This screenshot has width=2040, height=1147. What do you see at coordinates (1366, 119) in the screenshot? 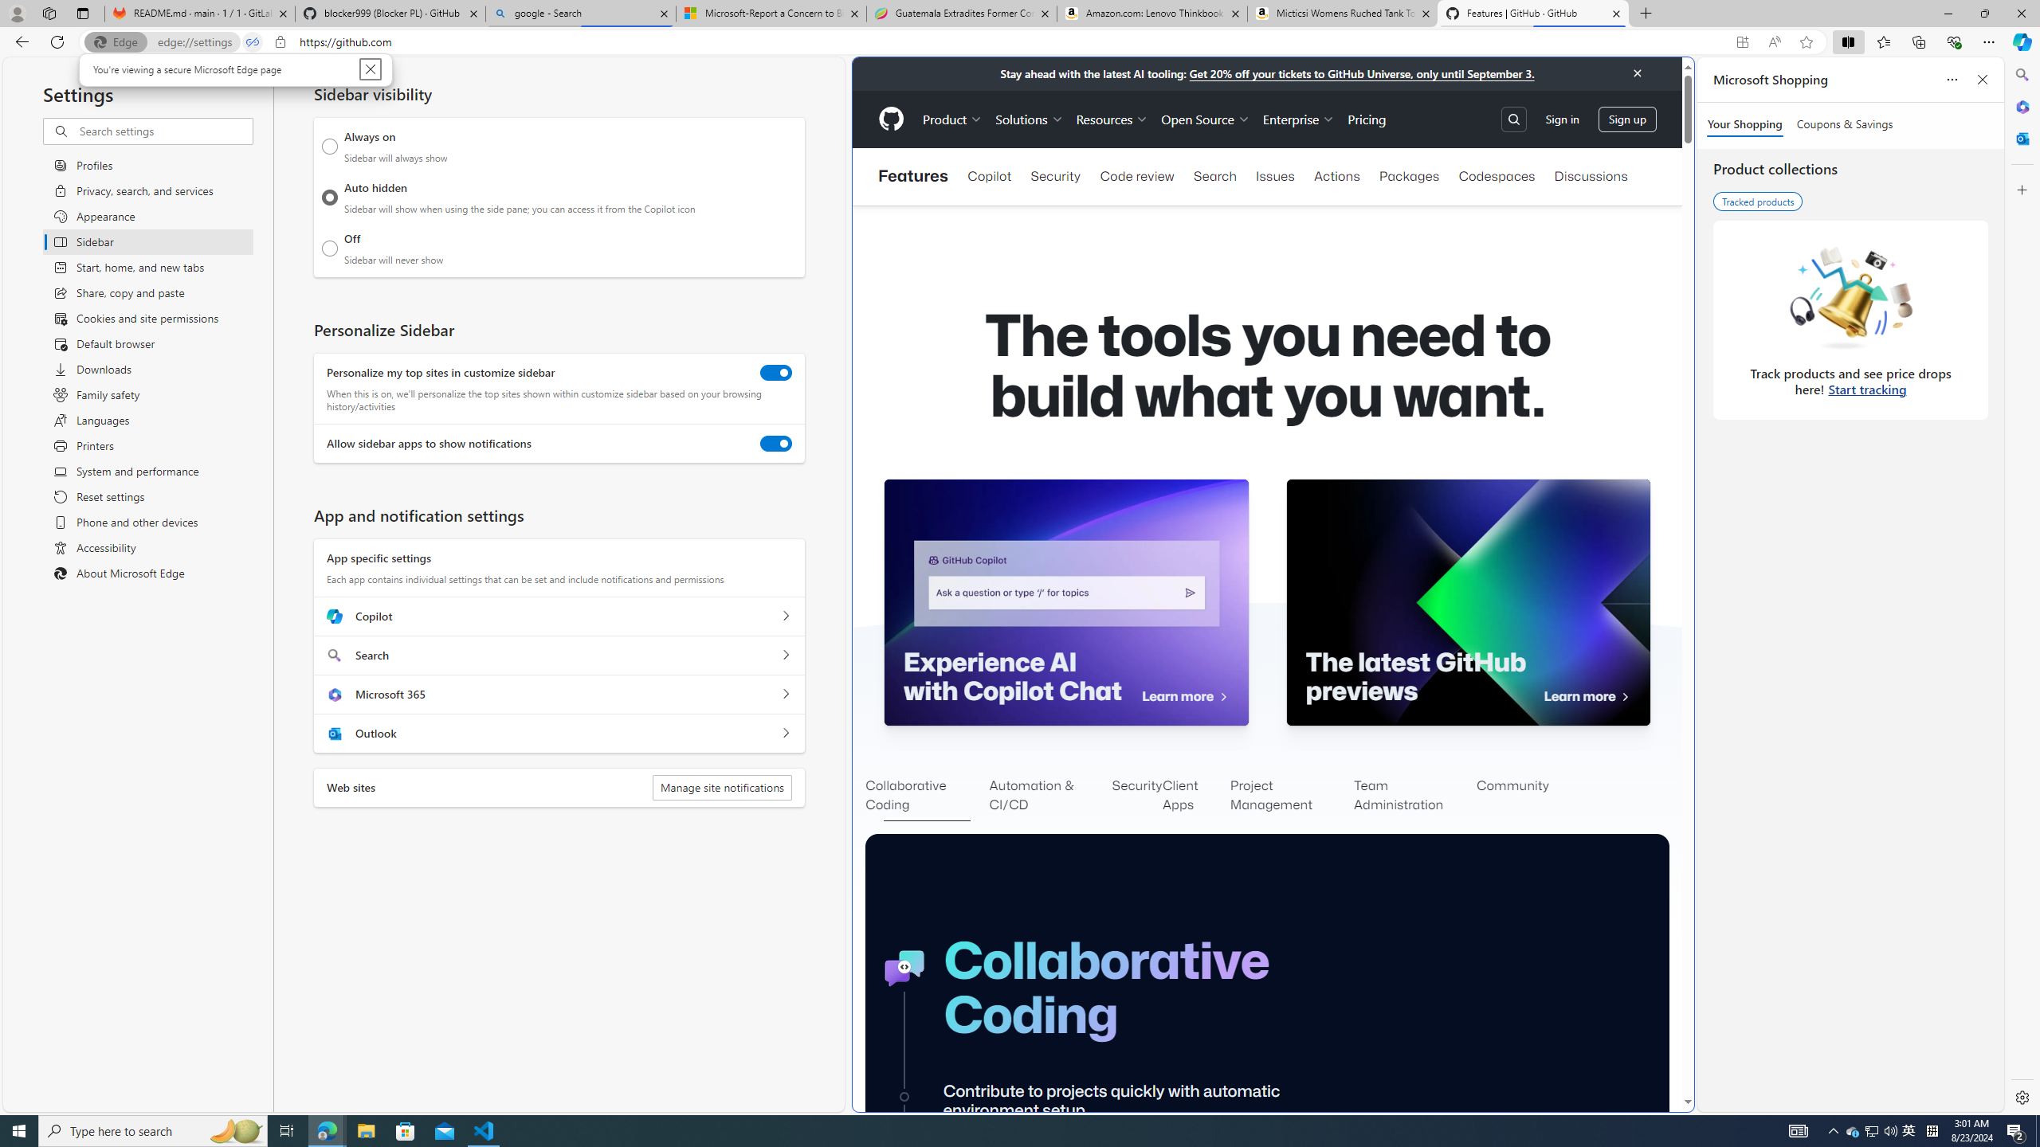
I see `Pricing` at bounding box center [1366, 119].